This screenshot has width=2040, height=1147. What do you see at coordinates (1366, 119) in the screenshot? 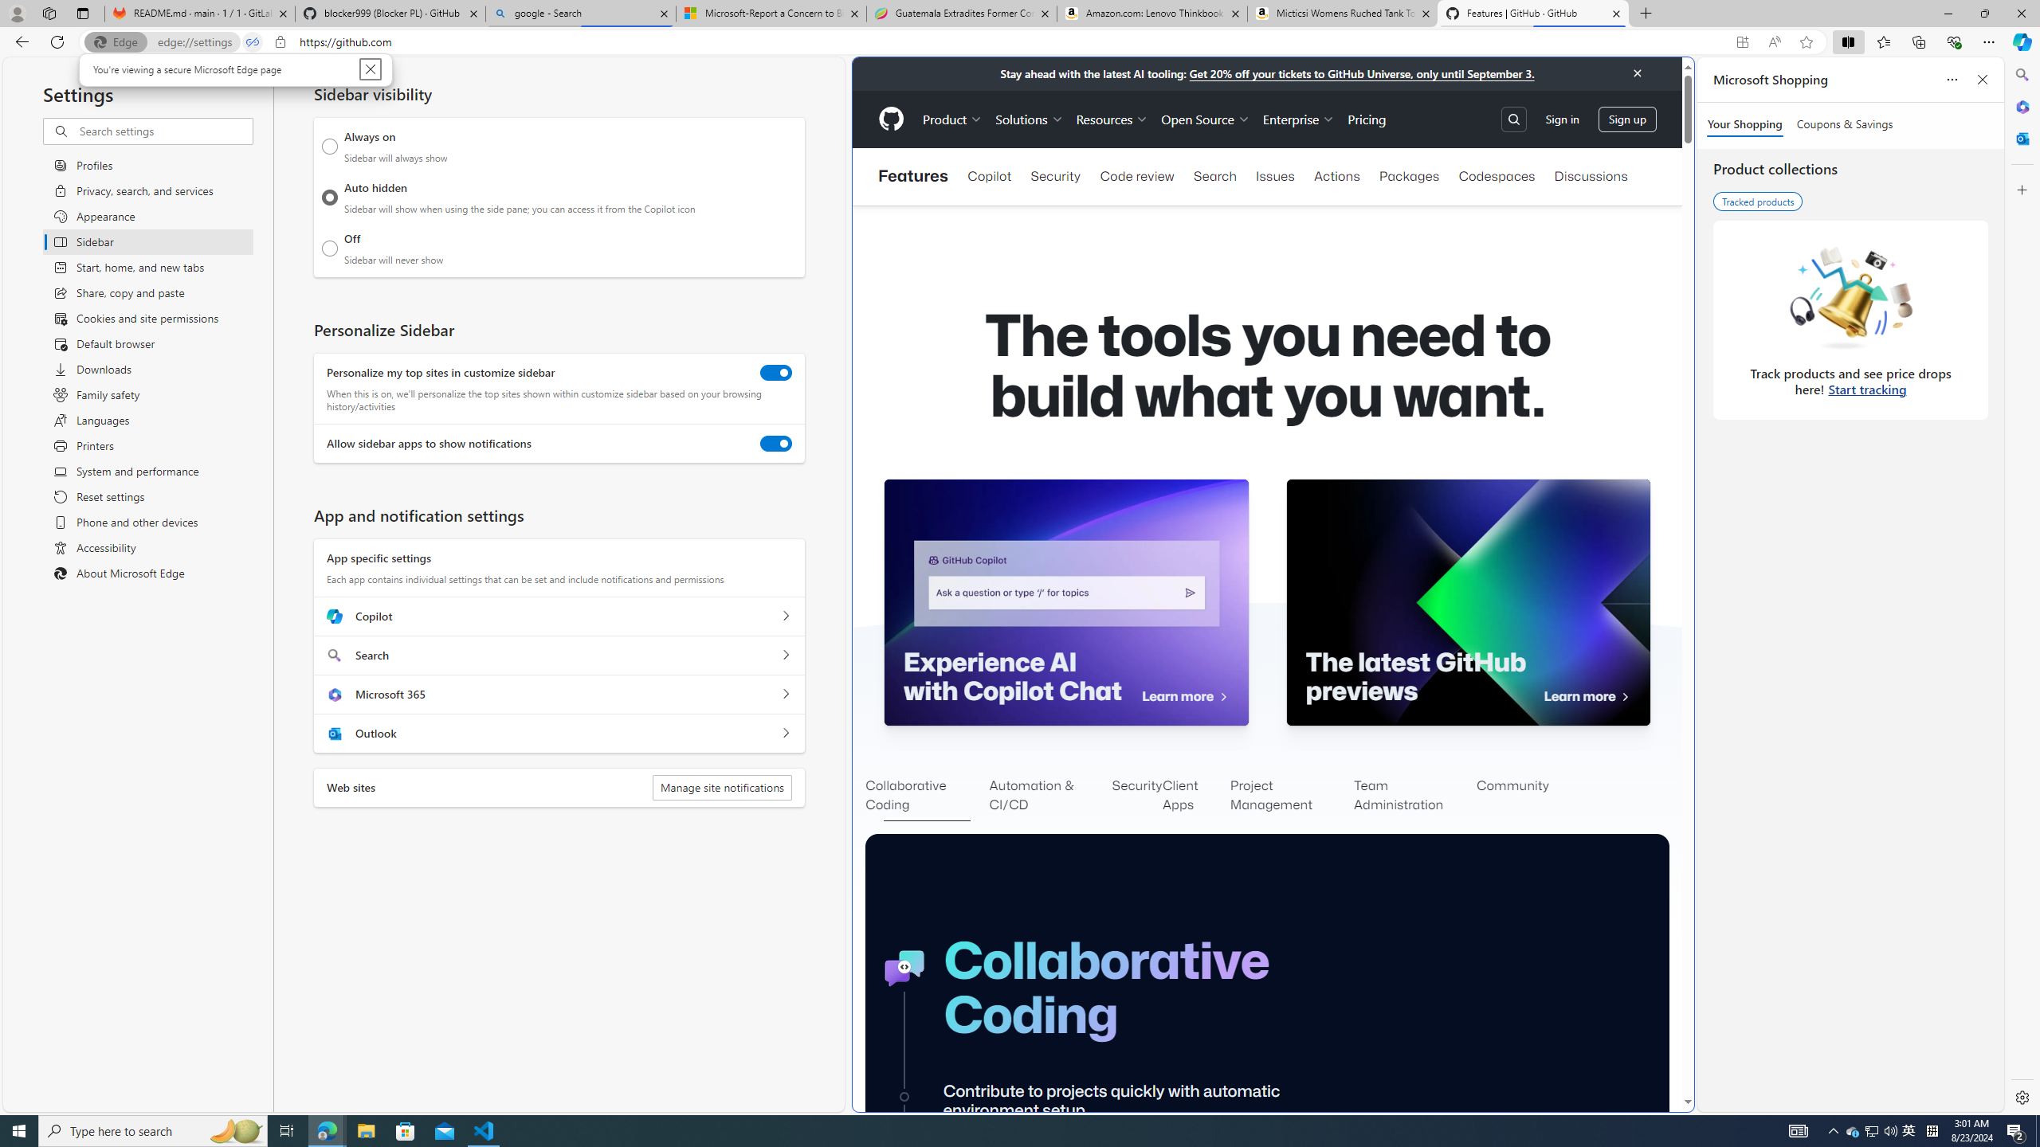
I see `Pricing` at bounding box center [1366, 119].